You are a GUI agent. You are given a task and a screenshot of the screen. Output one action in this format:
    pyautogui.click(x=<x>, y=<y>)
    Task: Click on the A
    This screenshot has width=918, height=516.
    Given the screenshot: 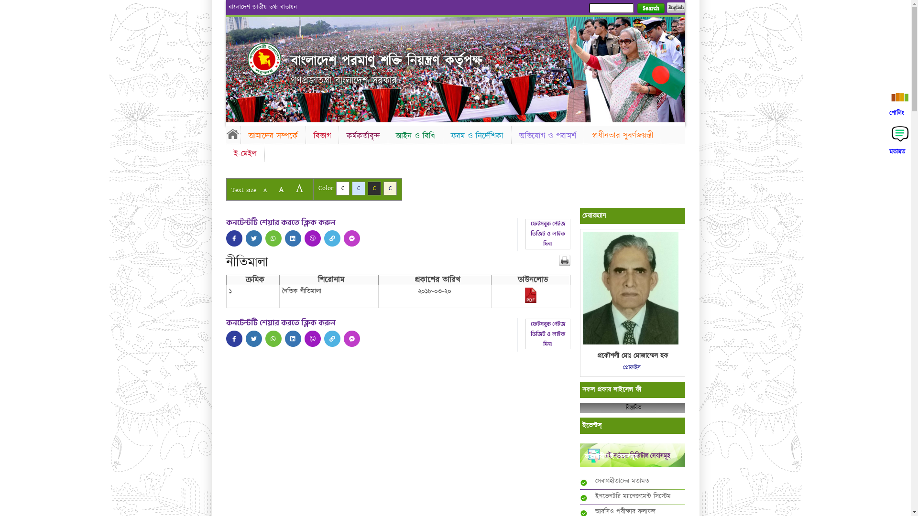 What is the action you would take?
    pyautogui.click(x=281, y=189)
    